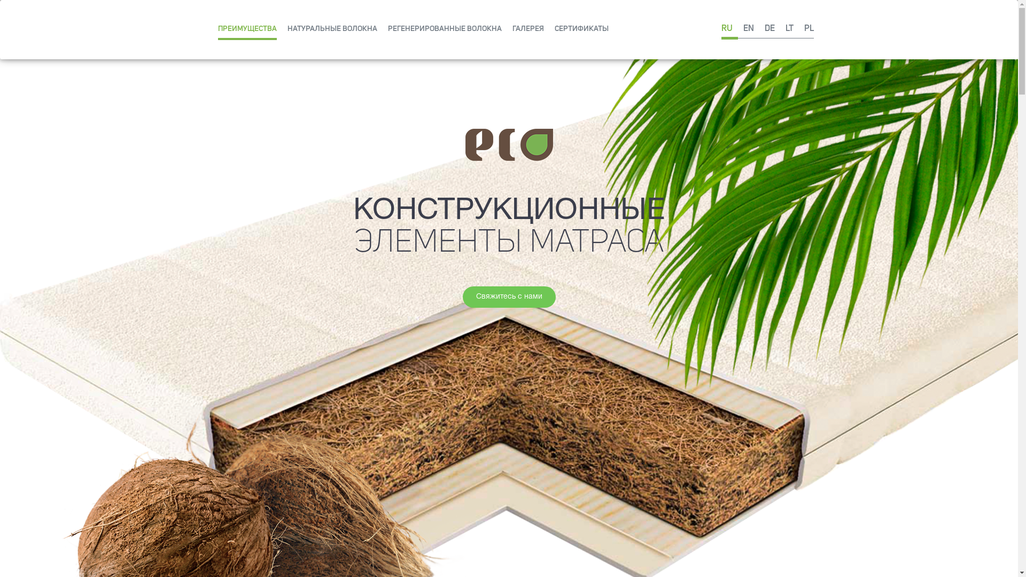  I want to click on DE, so click(770, 19).